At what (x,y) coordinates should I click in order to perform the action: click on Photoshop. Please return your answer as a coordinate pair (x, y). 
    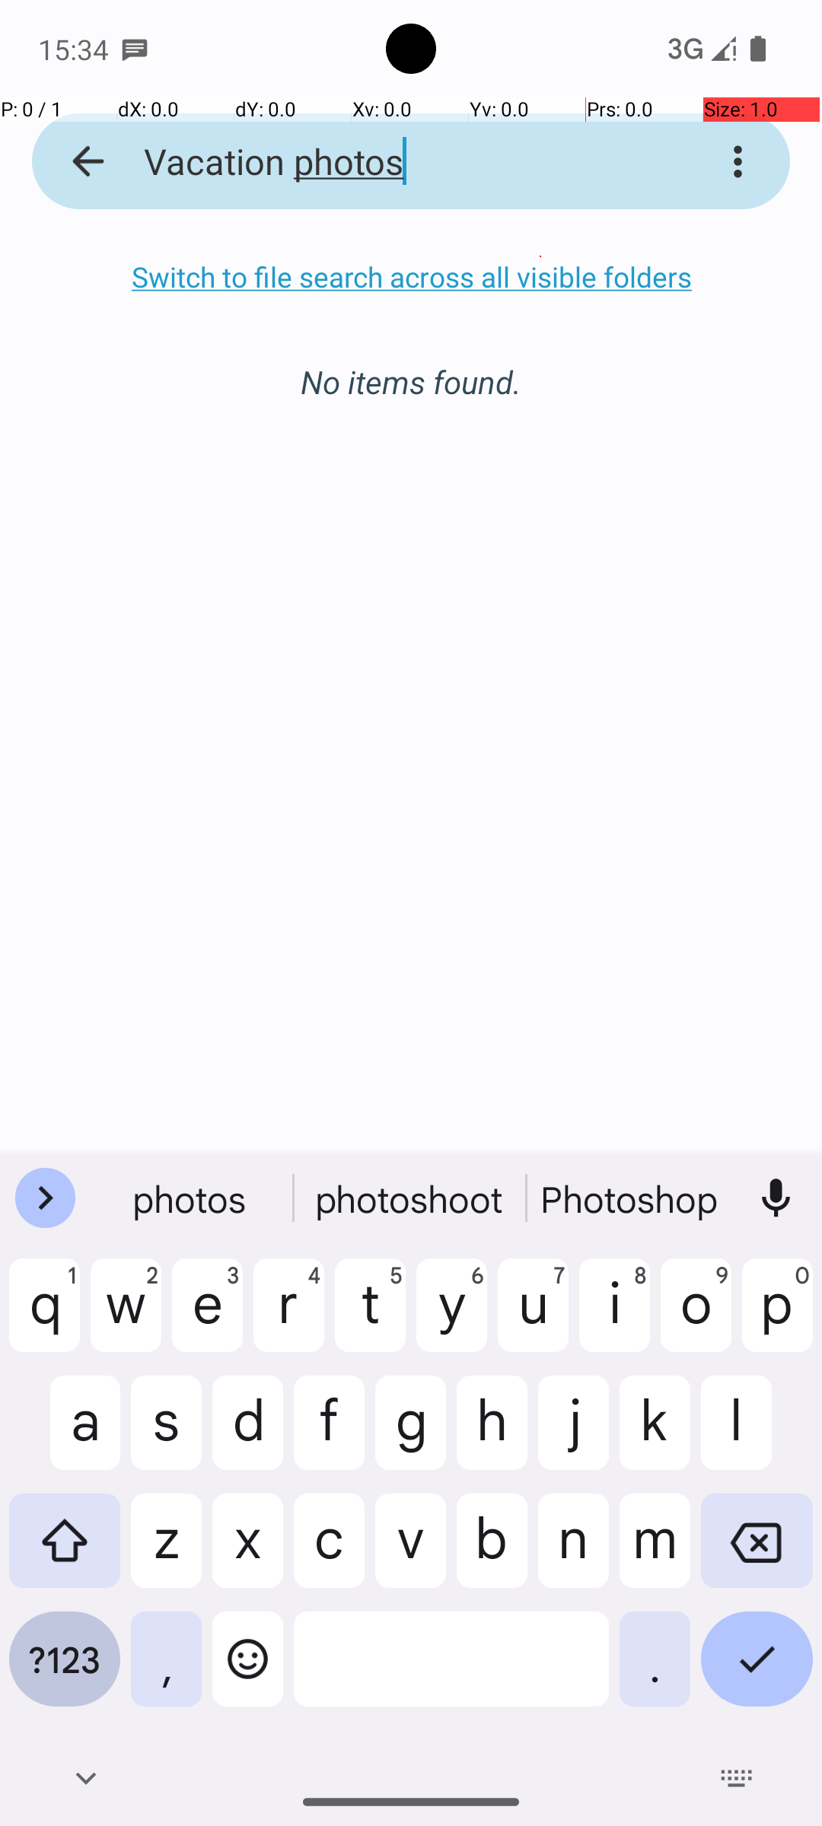
    Looking at the image, I should click on (631, 1198).